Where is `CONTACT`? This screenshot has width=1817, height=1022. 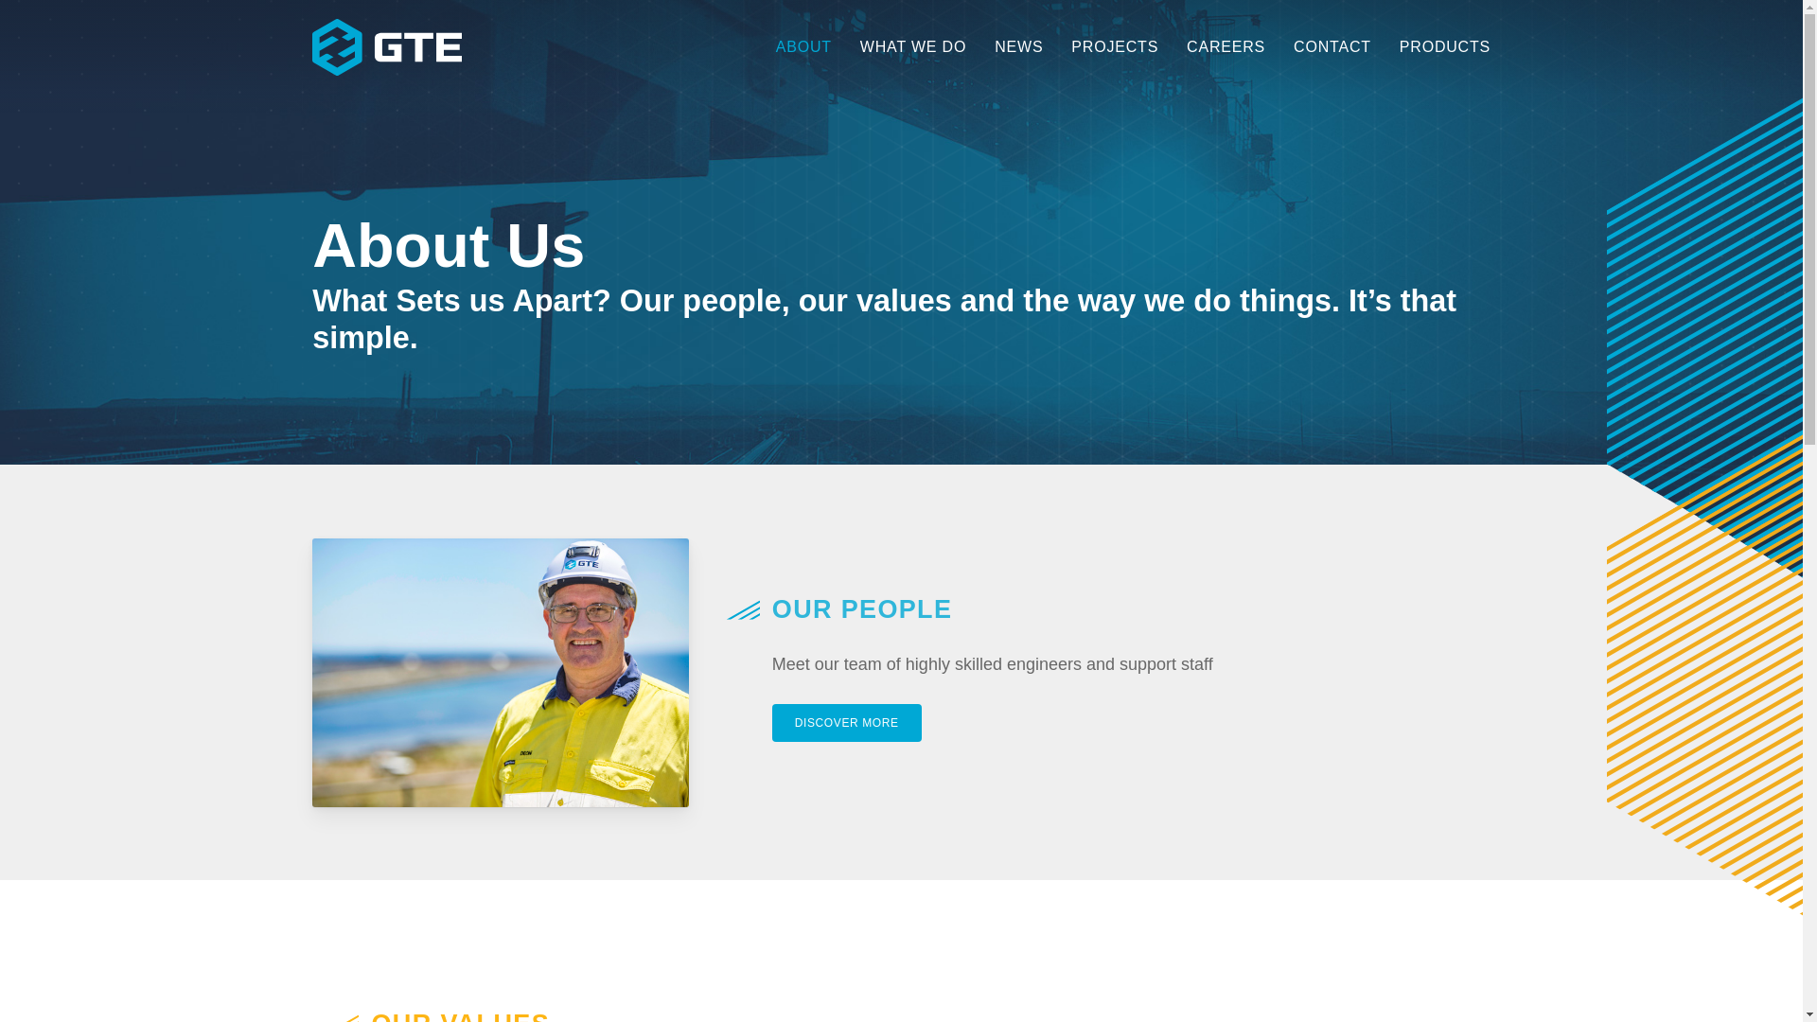
CONTACT is located at coordinates (1332, 47).